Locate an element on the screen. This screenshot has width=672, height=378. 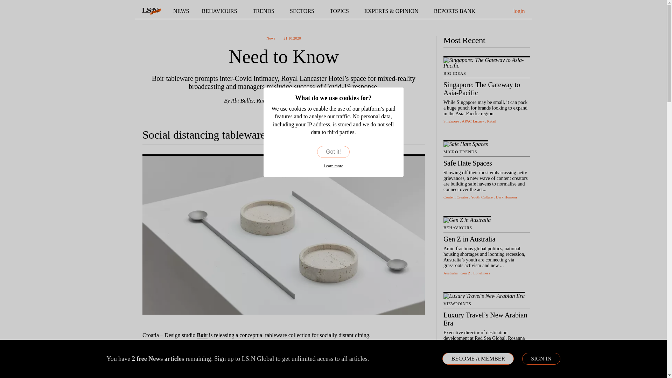
Behaviours is located at coordinates (221, 11).